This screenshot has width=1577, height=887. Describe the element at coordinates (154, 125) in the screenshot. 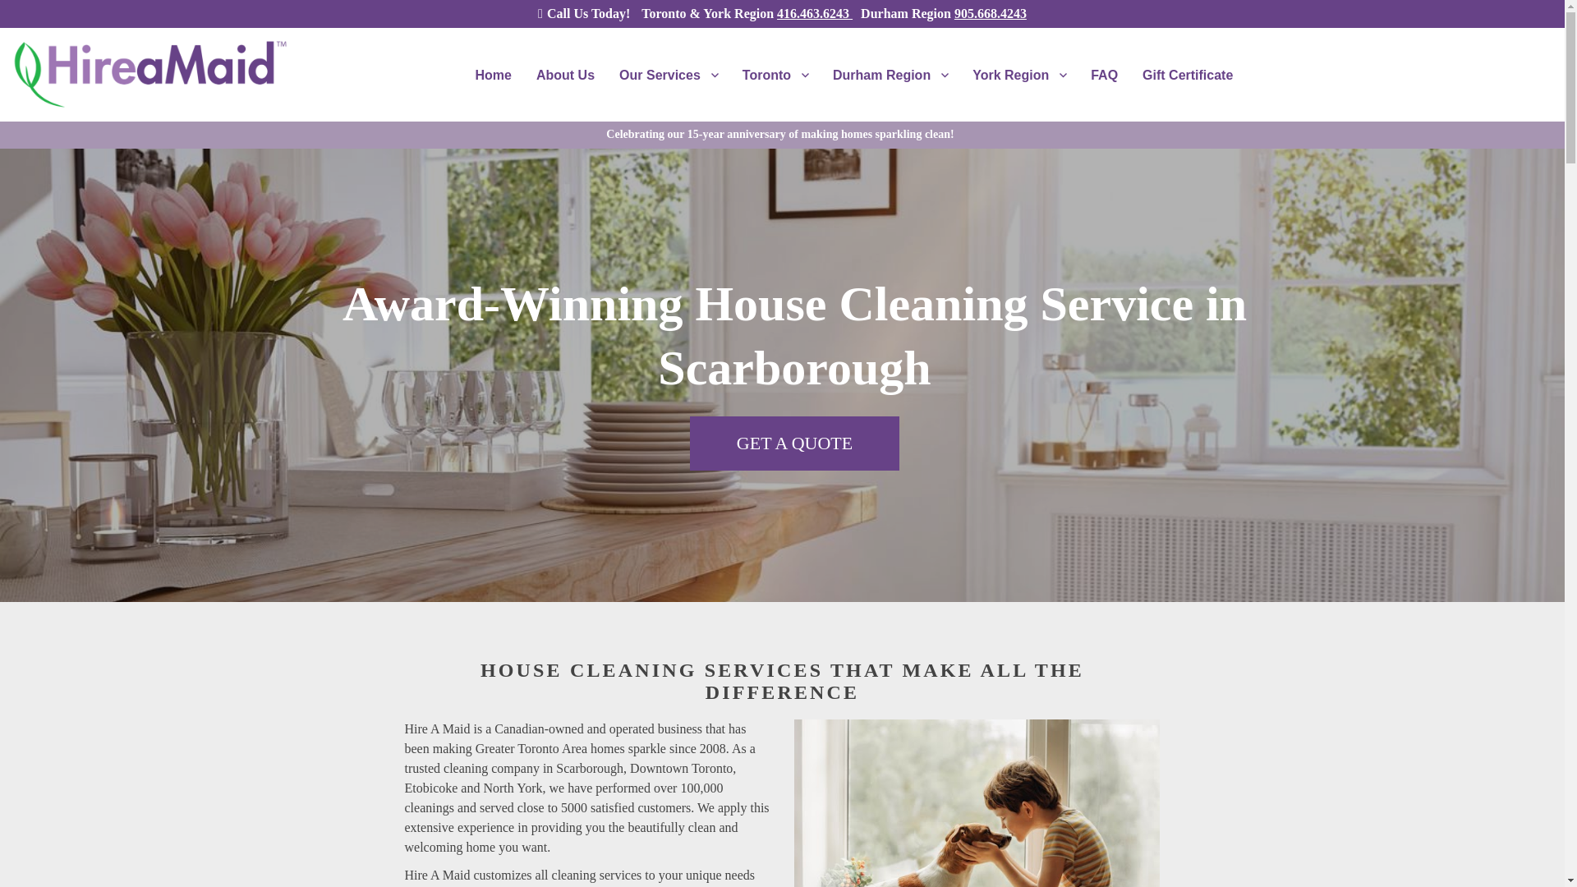

I see `Hire A Maid House Cleaning Services Inc.` at that location.